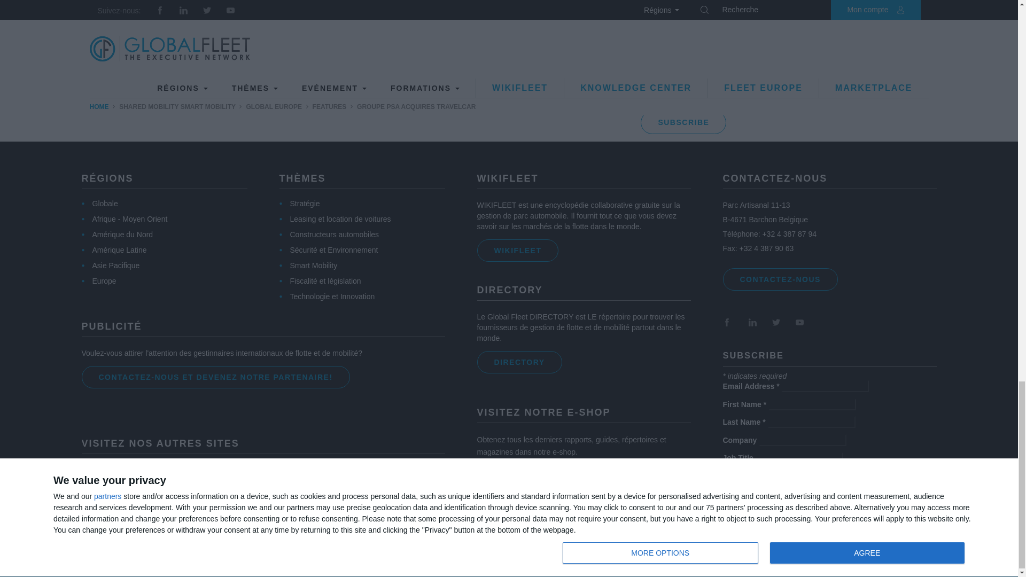  Describe the element at coordinates (683, 122) in the screenshot. I see `Subscribe` at that location.